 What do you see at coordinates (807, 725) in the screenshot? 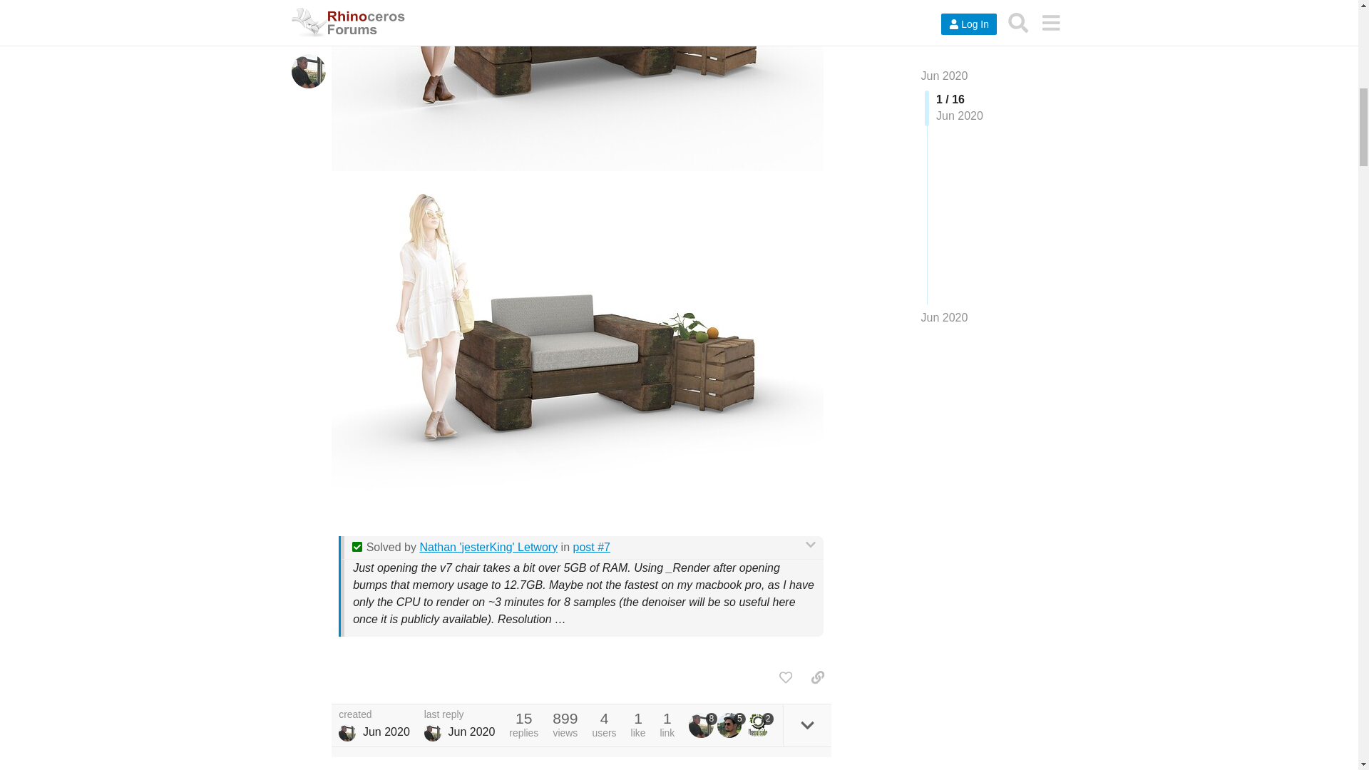
I see `expand topic details` at bounding box center [807, 725].